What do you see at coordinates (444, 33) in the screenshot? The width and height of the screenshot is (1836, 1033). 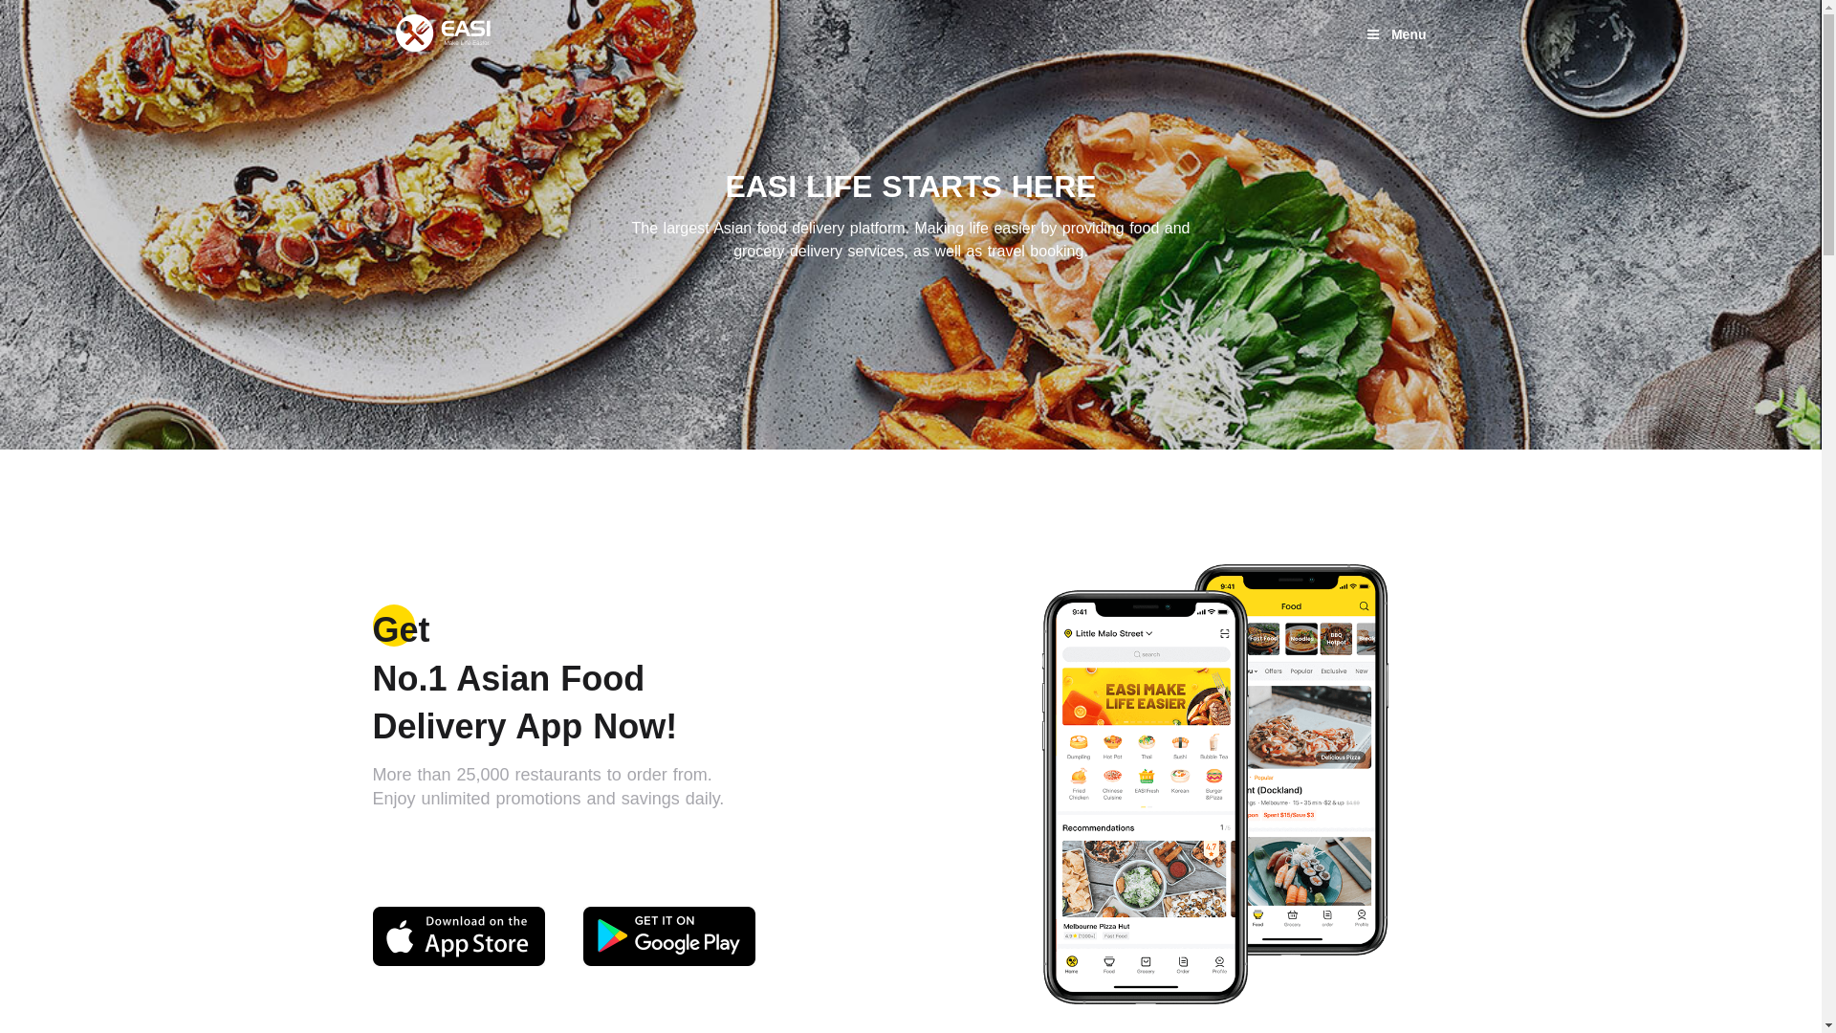 I see `EASI` at bounding box center [444, 33].